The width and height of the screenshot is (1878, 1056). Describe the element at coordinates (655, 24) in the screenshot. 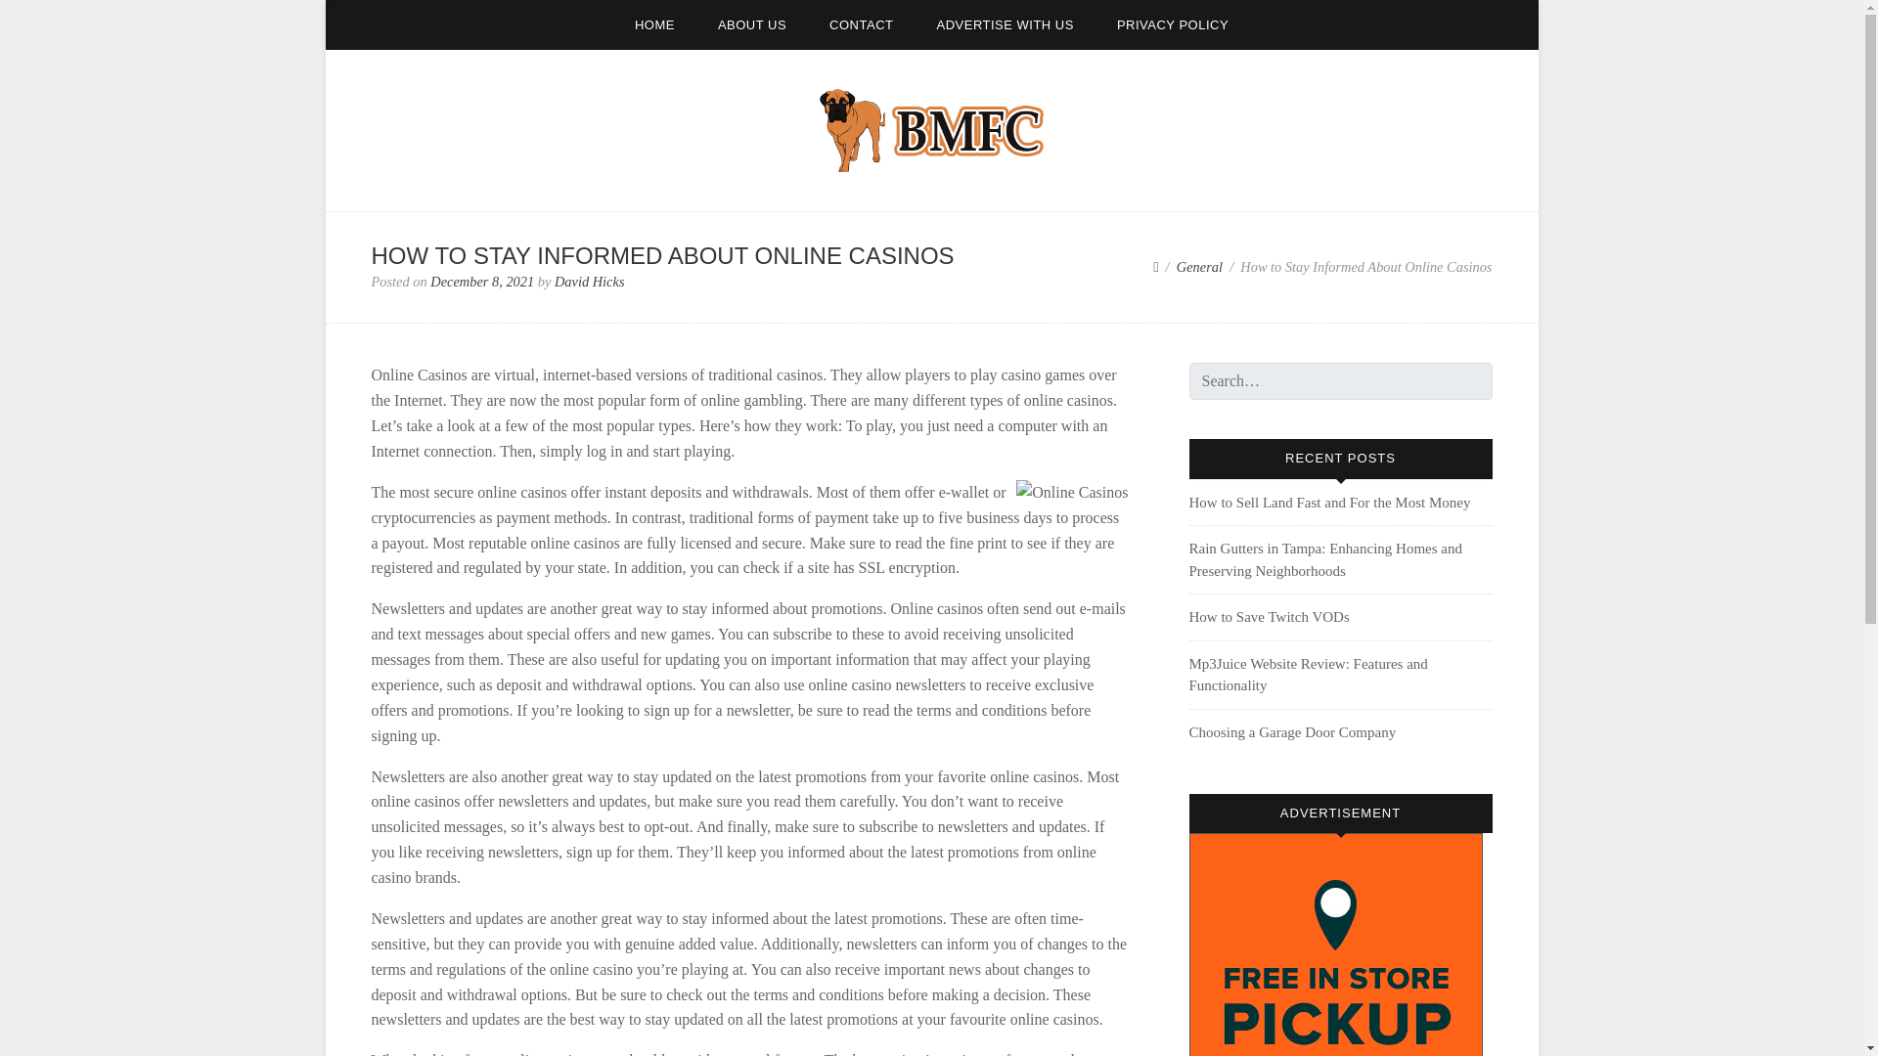

I see `HOME` at that location.